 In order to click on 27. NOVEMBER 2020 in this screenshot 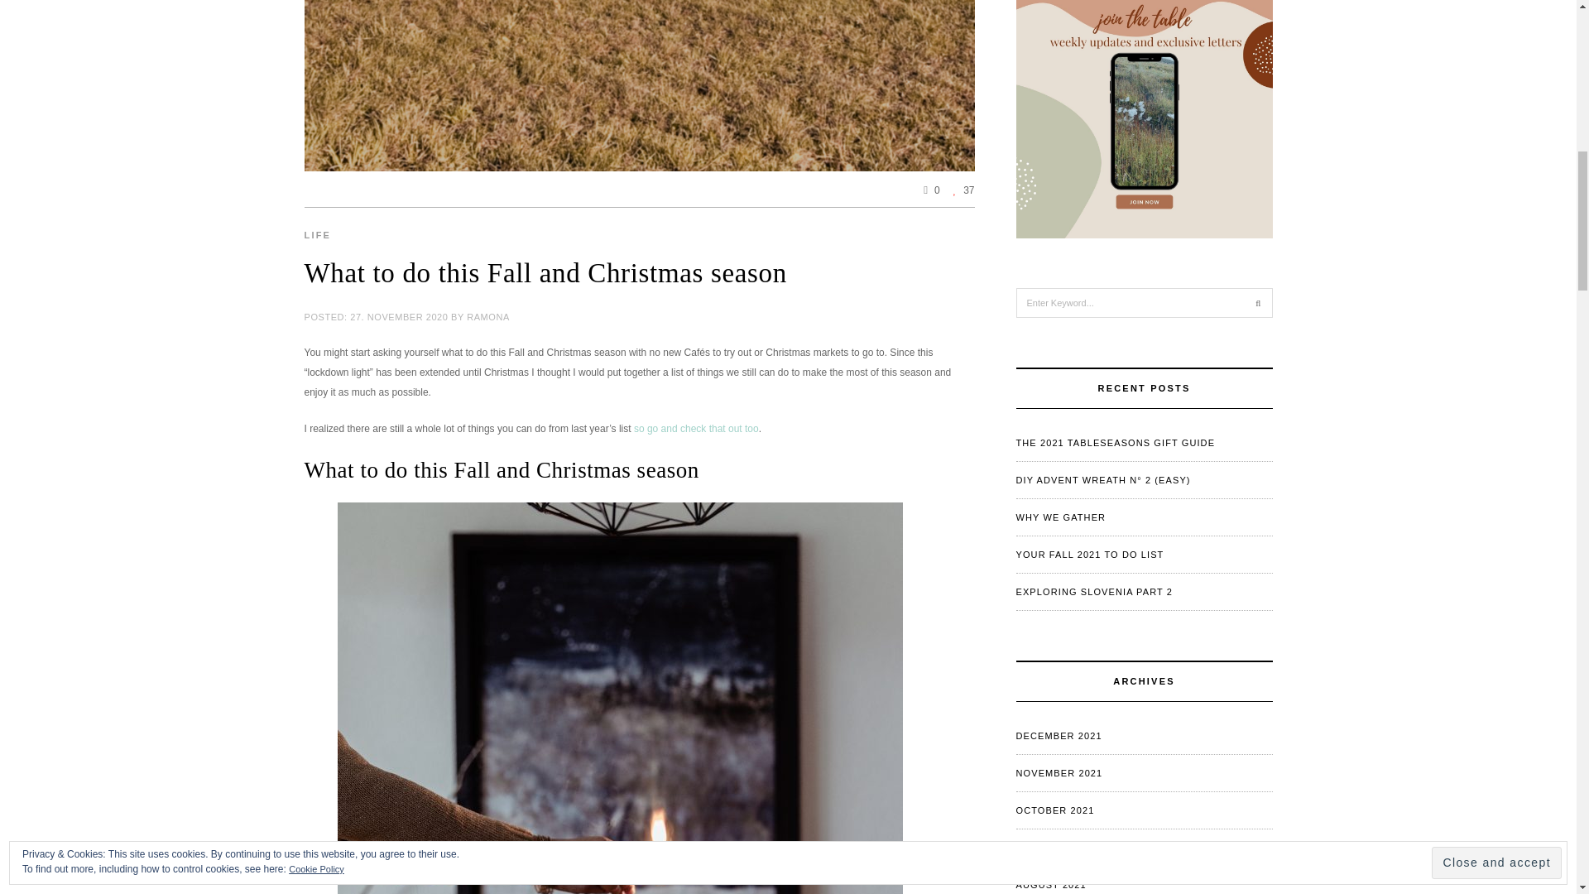, I will do `click(399, 315)`.